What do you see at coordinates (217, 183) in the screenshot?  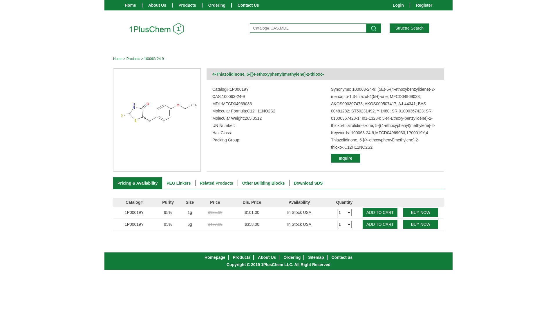 I see `Related Products` at bounding box center [217, 183].